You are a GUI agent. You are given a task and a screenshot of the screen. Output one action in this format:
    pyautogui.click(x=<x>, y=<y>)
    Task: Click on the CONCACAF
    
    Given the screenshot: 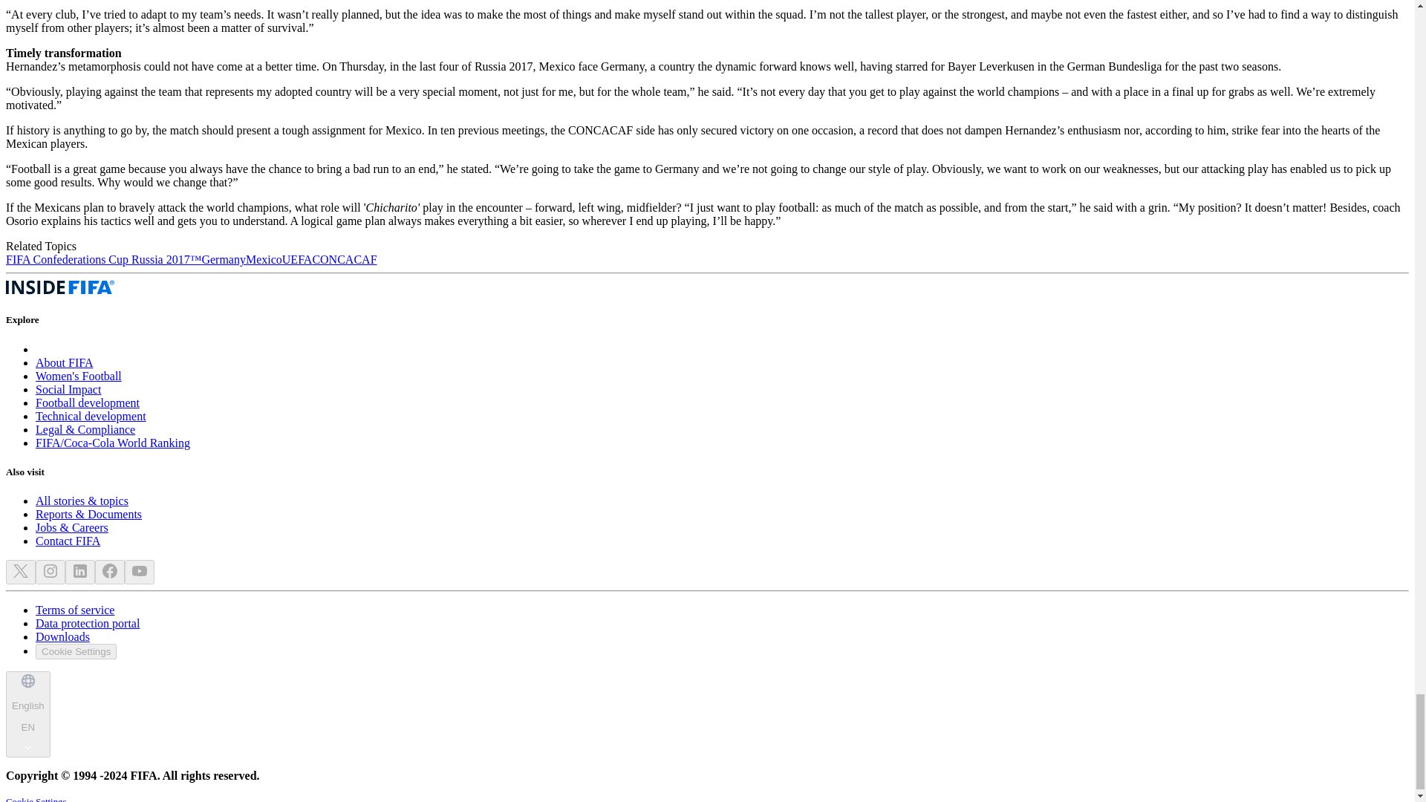 What is the action you would take?
    pyautogui.click(x=344, y=259)
    